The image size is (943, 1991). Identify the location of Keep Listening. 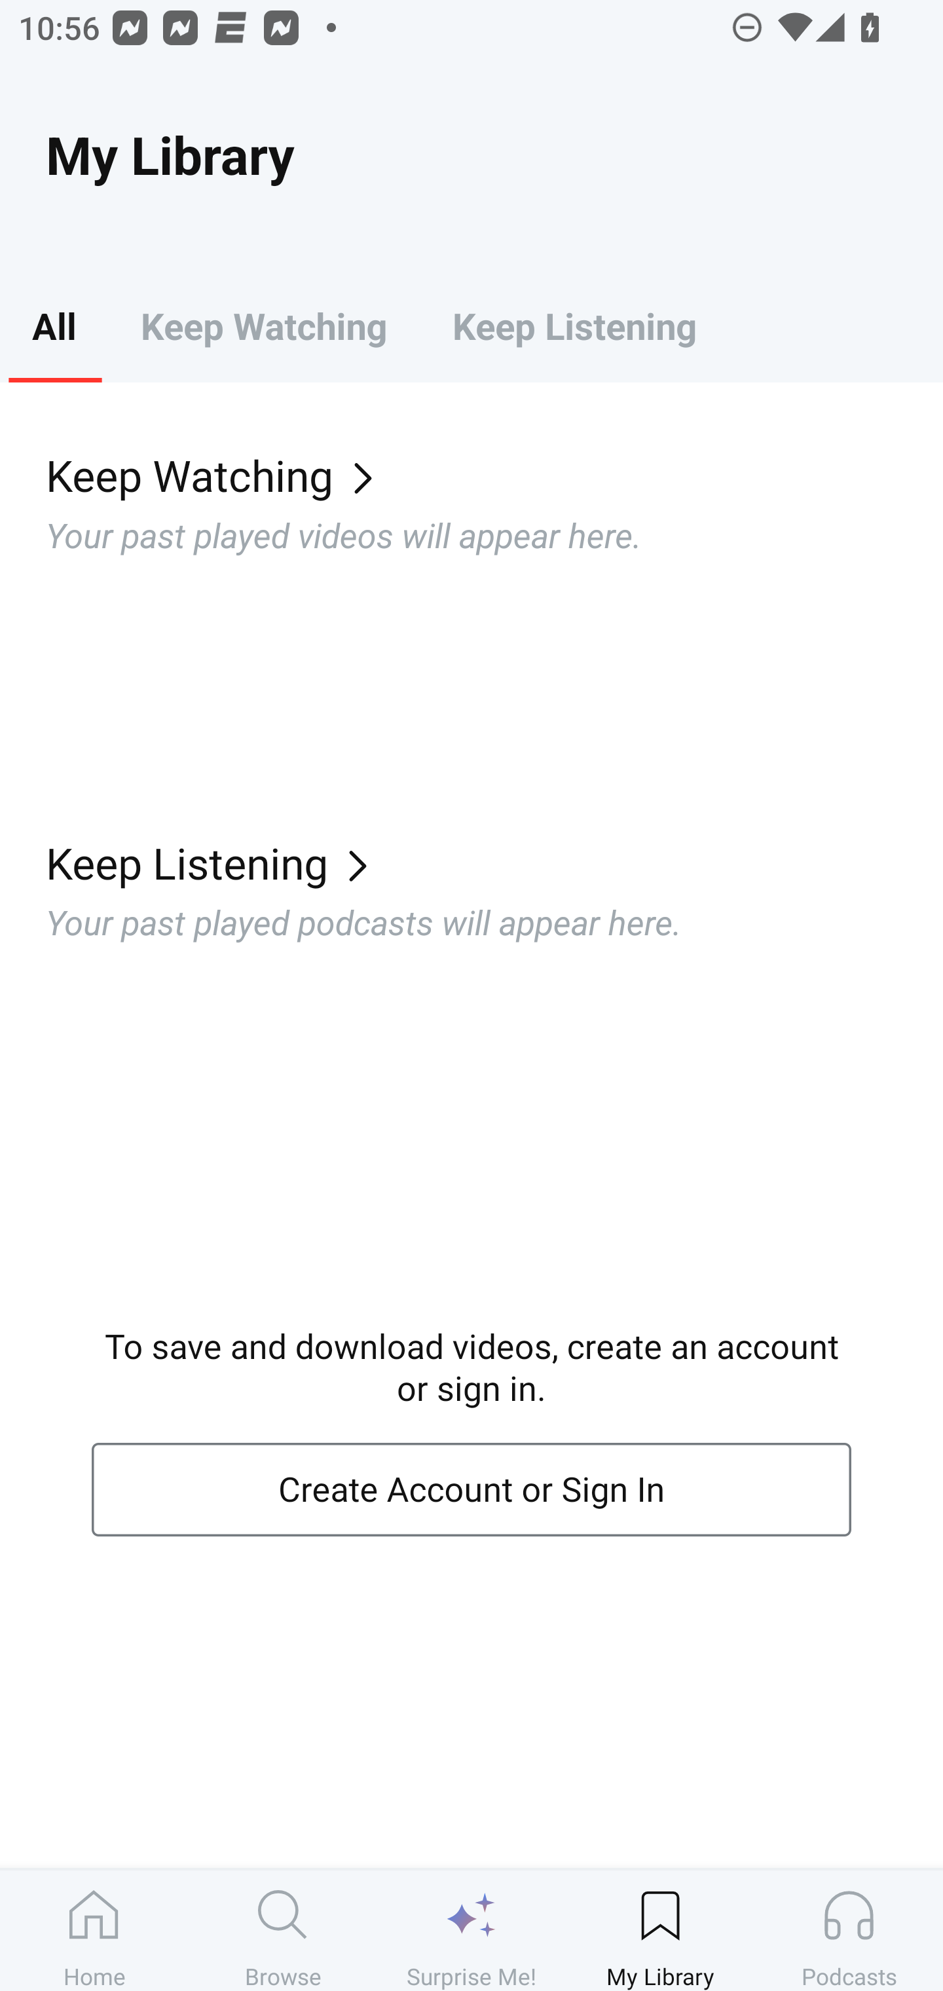
(494, 863).